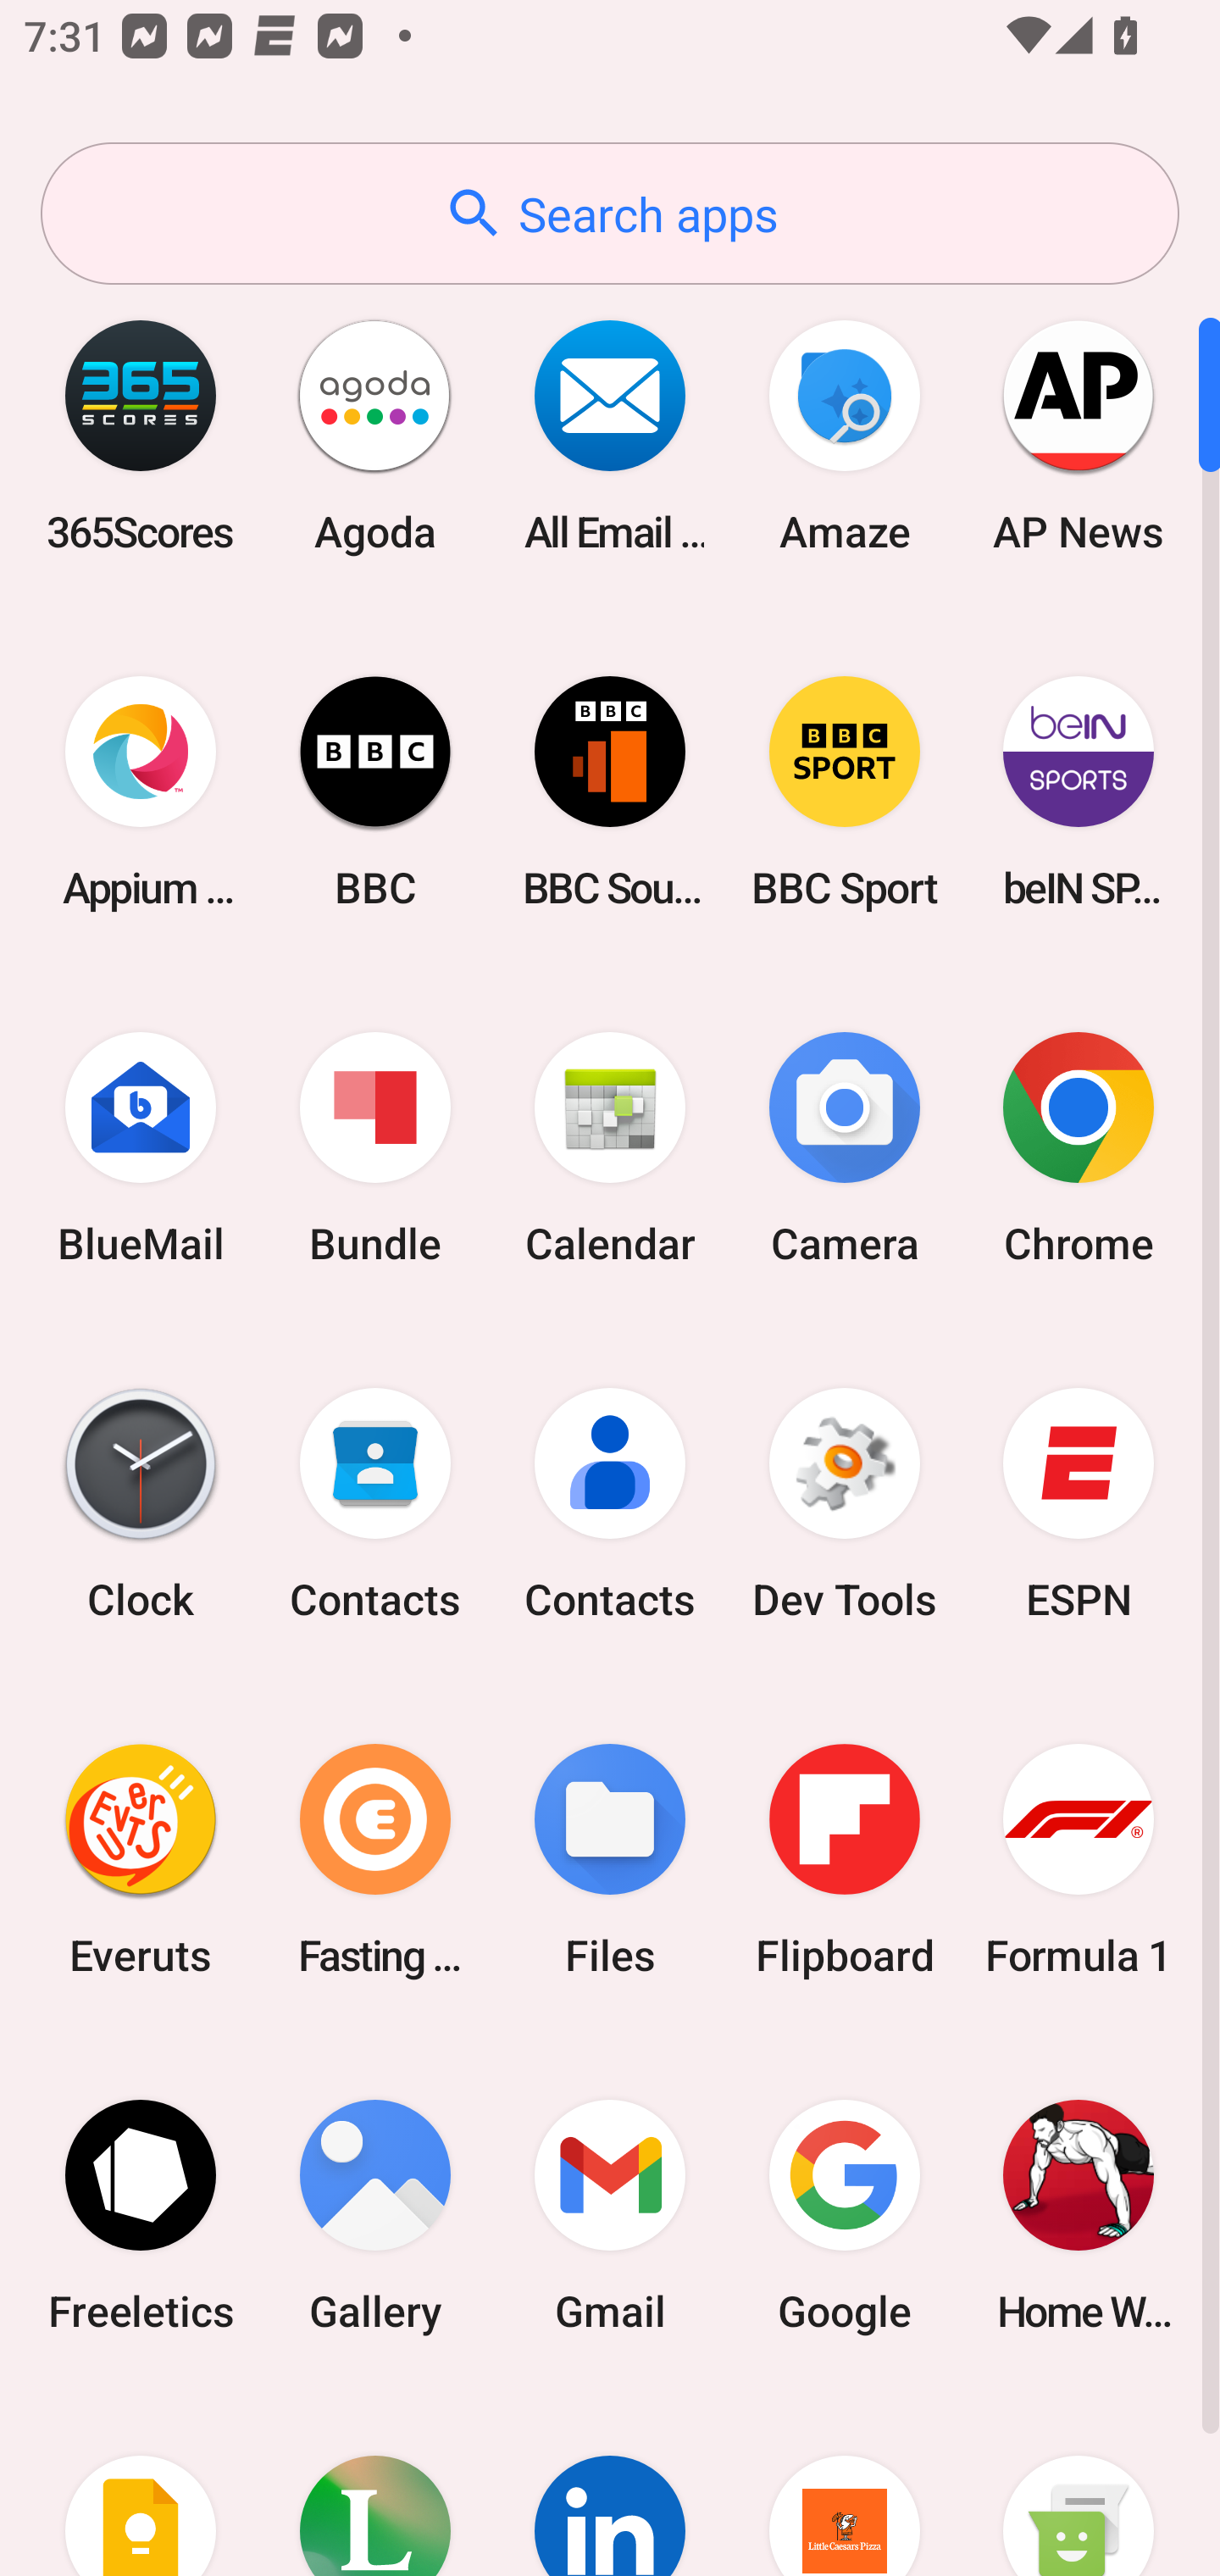 This screenshot has height=2576, width=1220. Describe the element at coordinates (141, 2215) in the screenshot. I see `Freeletics` at that location.